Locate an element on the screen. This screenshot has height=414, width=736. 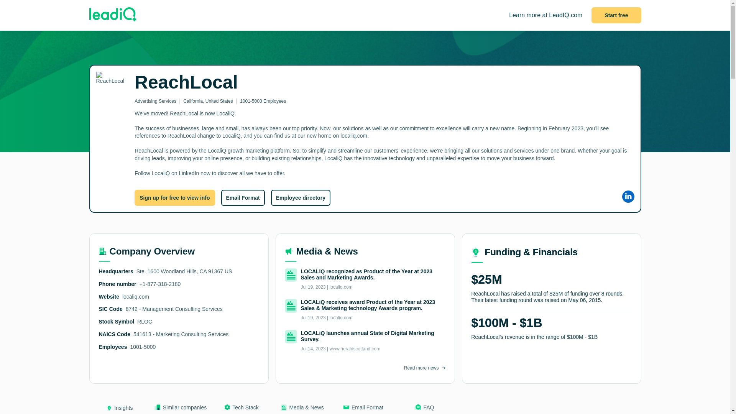
Sign up for free to view info is located at coordinates (175, 197).